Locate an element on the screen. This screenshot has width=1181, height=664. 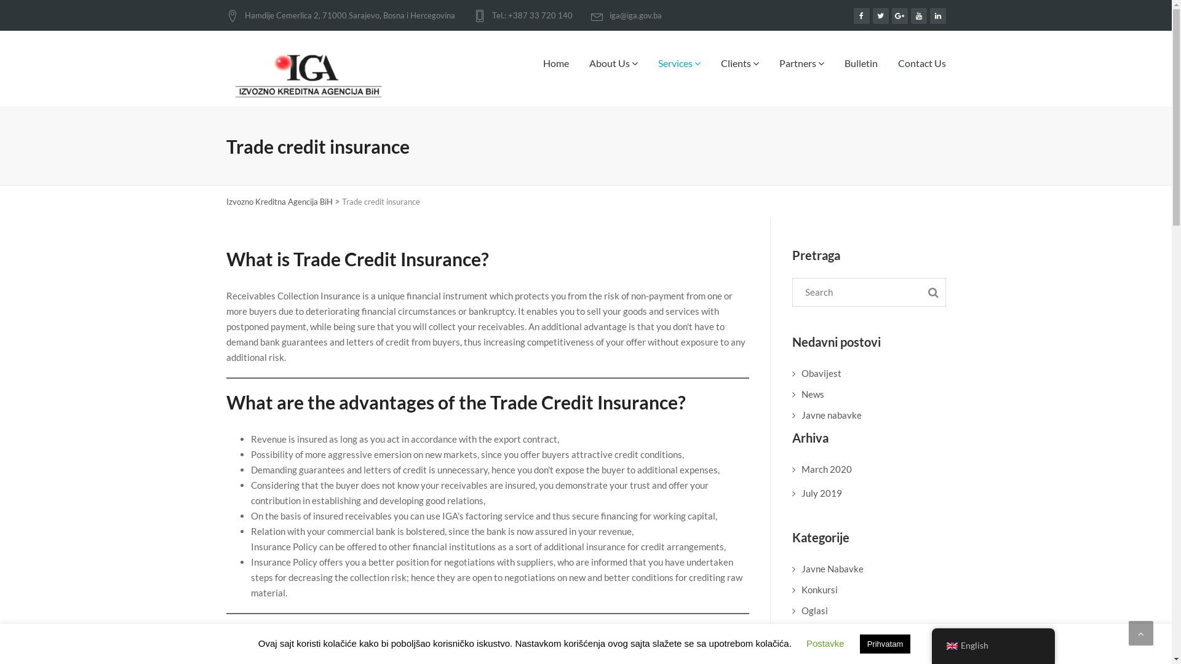
Postavke is located at coordinates (825, 643).